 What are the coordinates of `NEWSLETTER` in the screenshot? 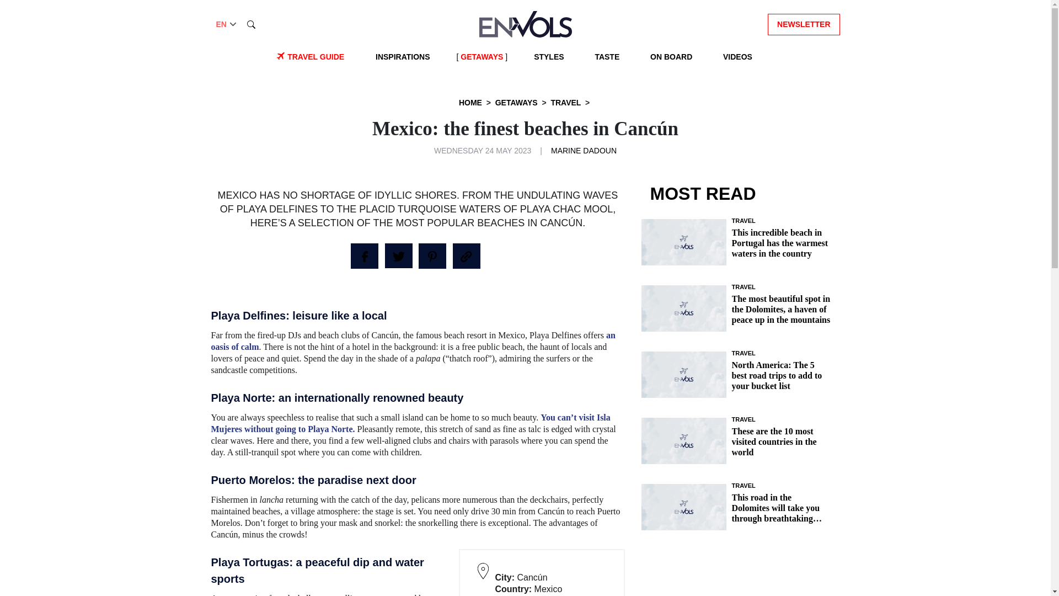 It's located at (804, 23).